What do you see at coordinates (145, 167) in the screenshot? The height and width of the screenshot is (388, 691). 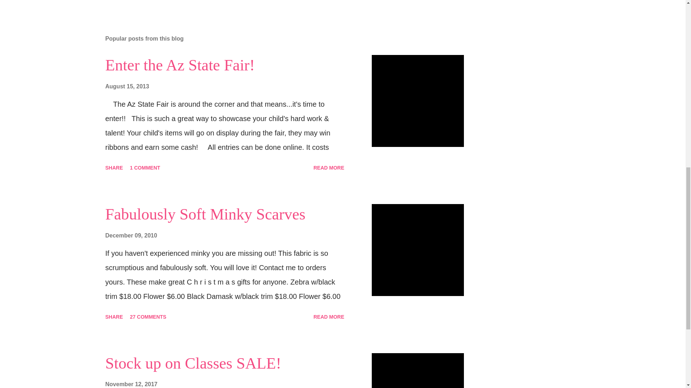 I see `1 COMMENT` at bounding box center [145, 167].